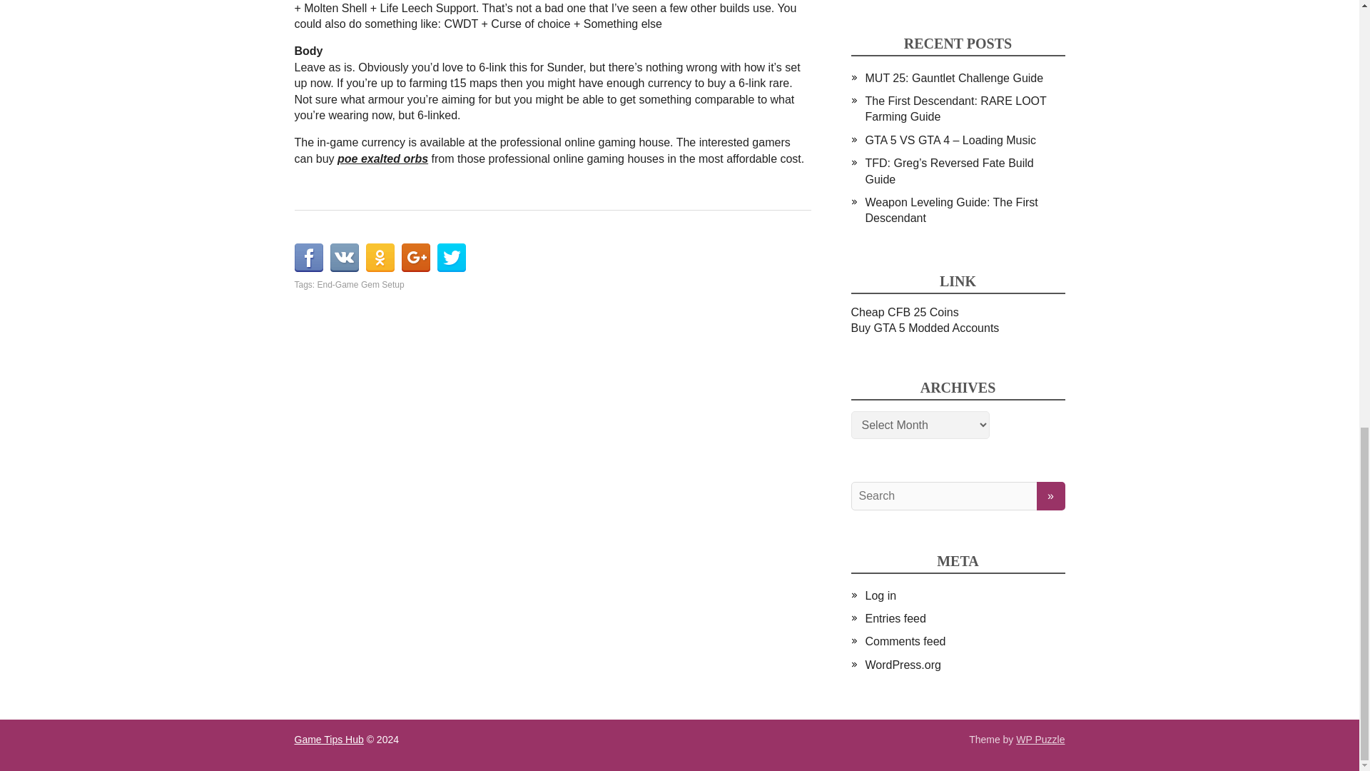  Describe the element at coordinates (380, 258) in the screenshot. I see `Share in OK` at that location.